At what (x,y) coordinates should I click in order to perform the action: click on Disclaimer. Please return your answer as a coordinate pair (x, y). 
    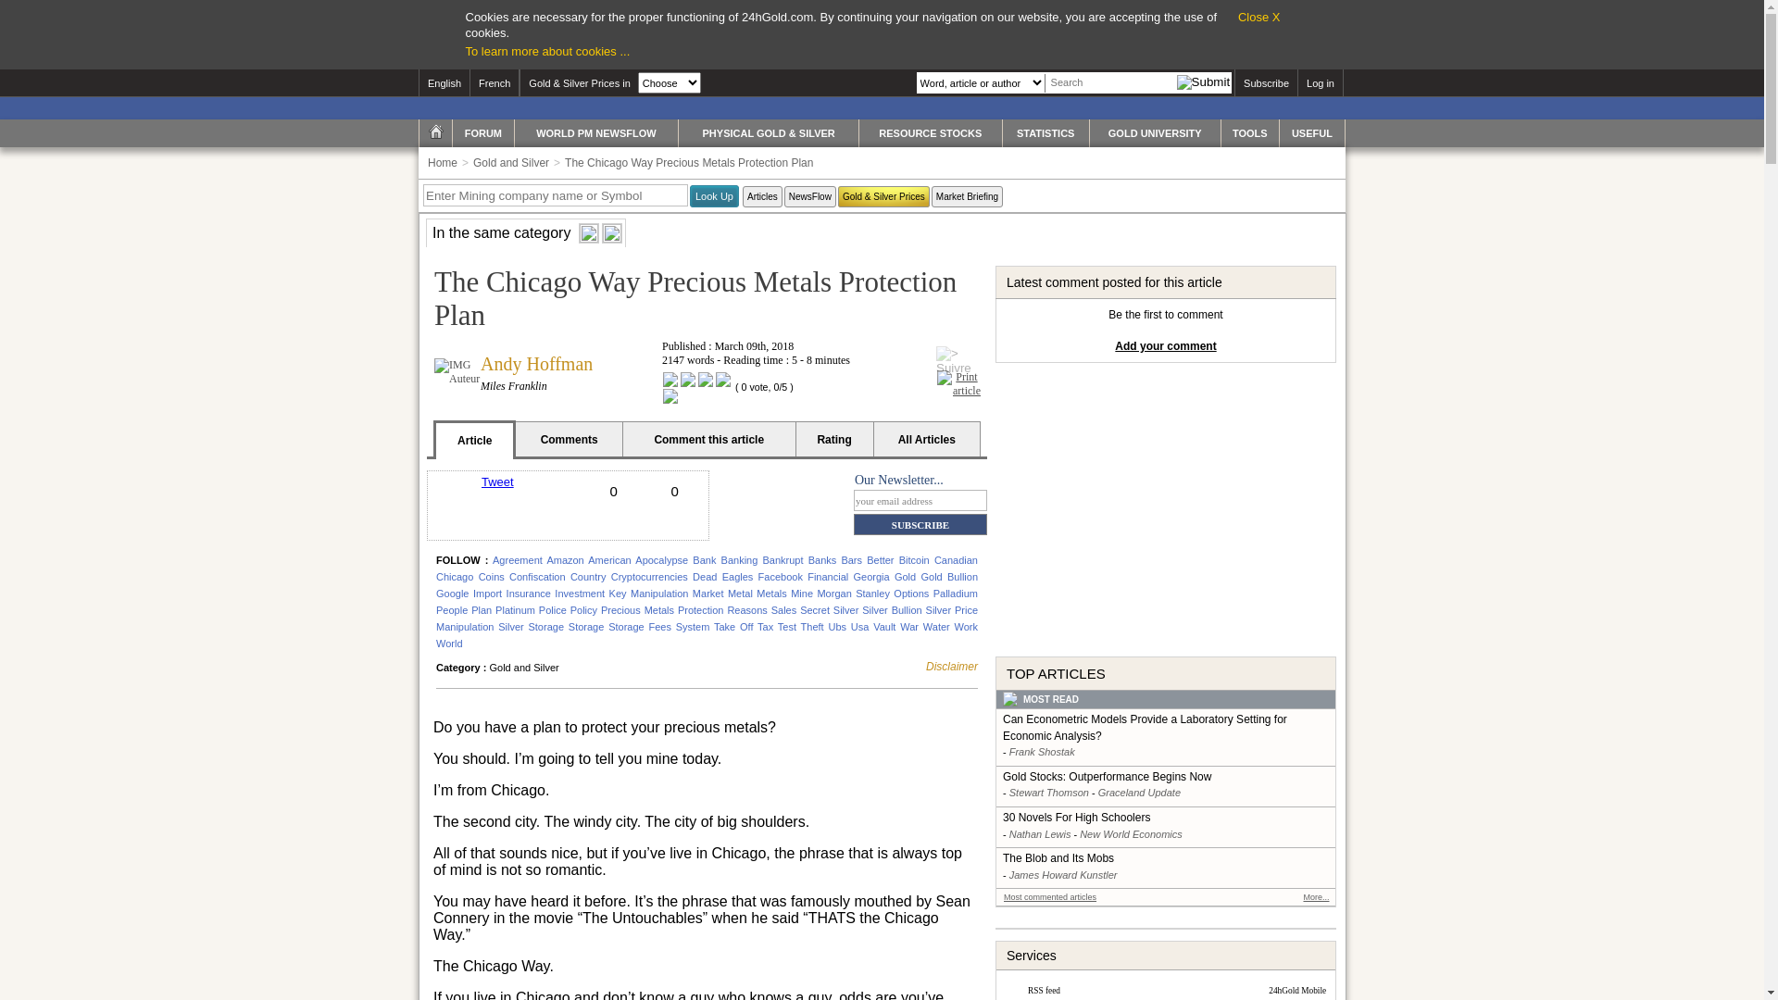
    Looking at the image, I should click on (952, 667).